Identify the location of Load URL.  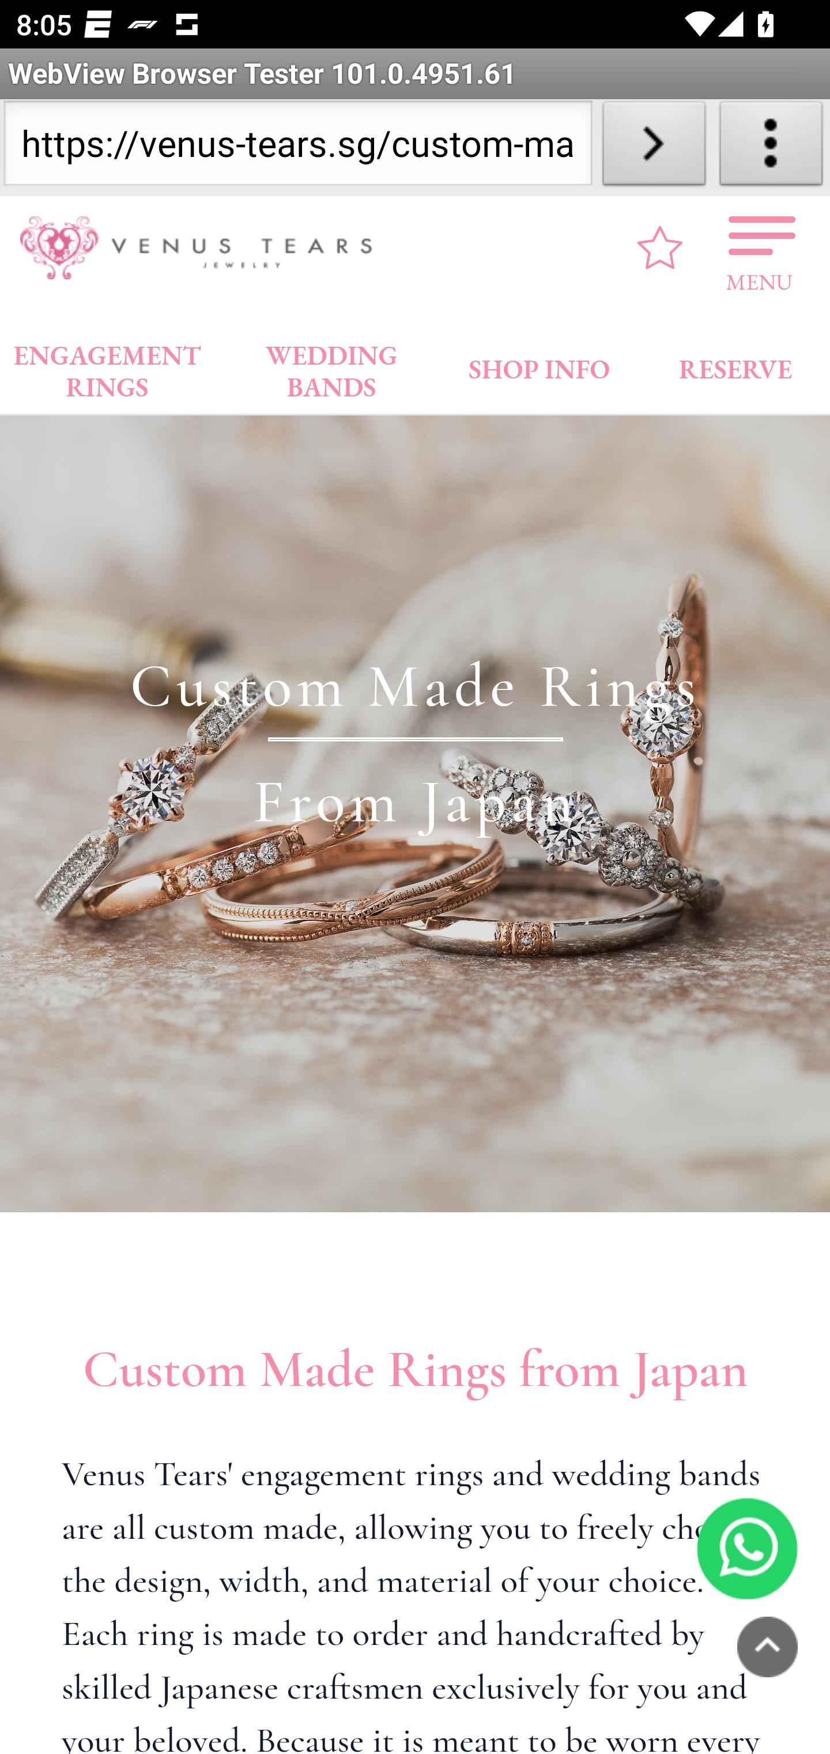
(654, 148).